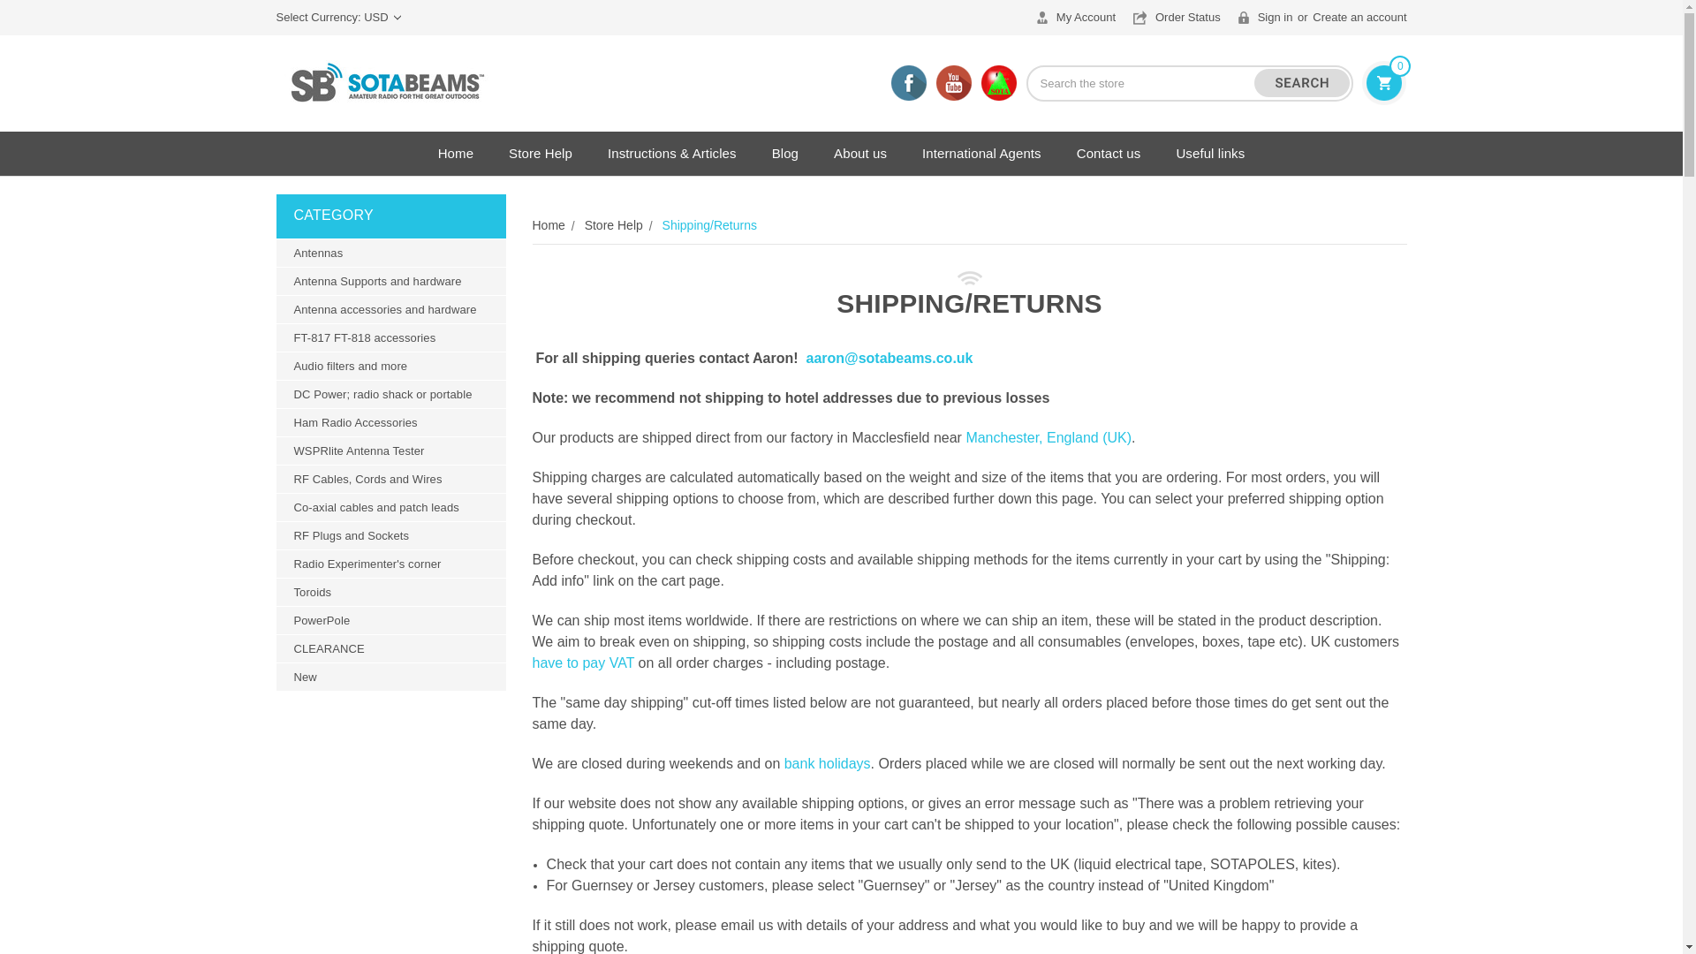  I want to click on My Account, so click(1076, 18).